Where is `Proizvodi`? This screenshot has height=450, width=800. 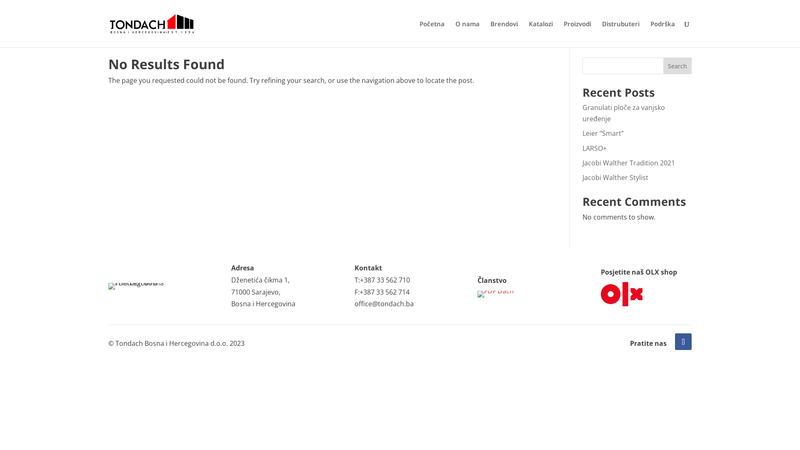
Proizvodi is located at coordinates (577, 34).